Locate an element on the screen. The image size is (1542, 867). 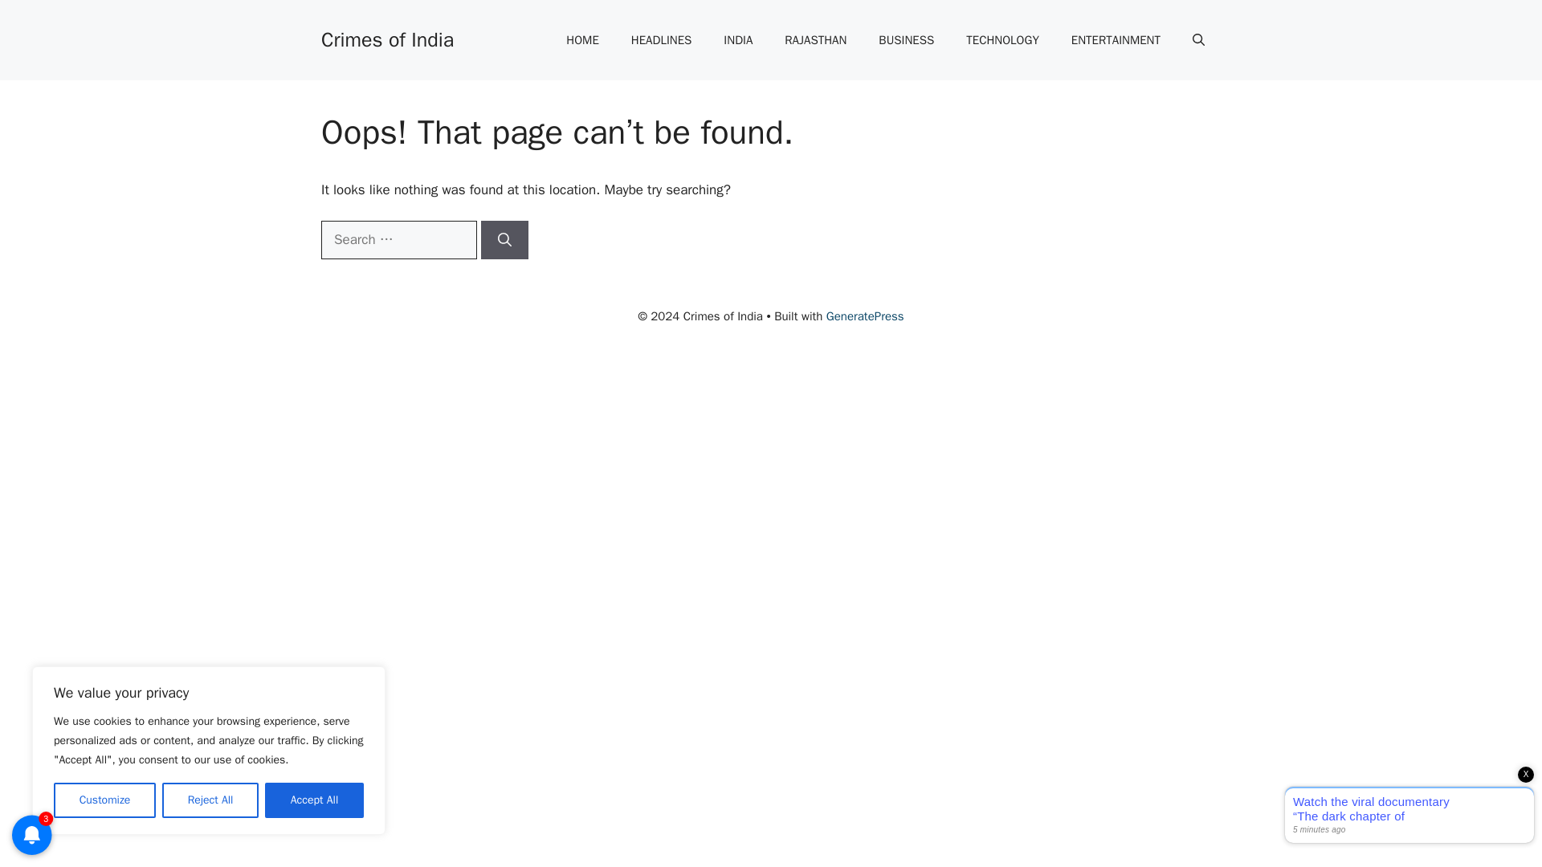
INDIA is located at coordinates (737, 40).